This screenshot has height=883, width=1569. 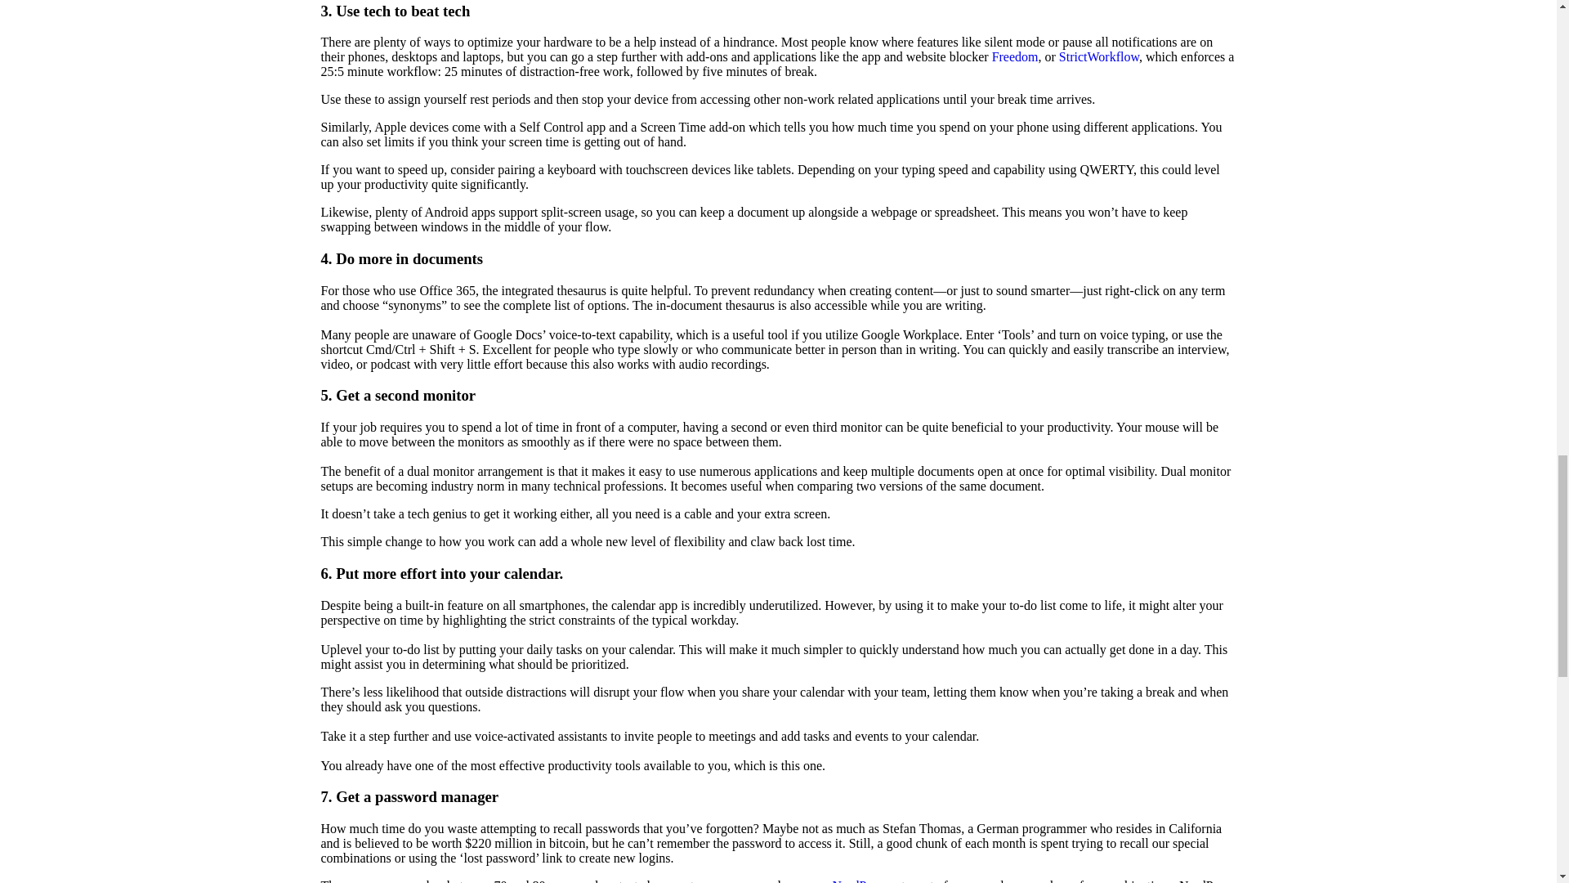 I want to click on StrictWorkflow, so click(x=1098, y=56).